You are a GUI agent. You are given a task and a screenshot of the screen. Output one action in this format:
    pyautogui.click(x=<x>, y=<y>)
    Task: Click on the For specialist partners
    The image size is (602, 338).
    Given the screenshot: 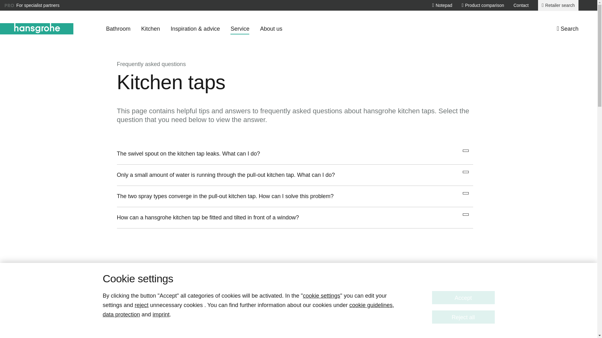 What is the action you would take?
    pyautogui.click(x=32, y=5)
    